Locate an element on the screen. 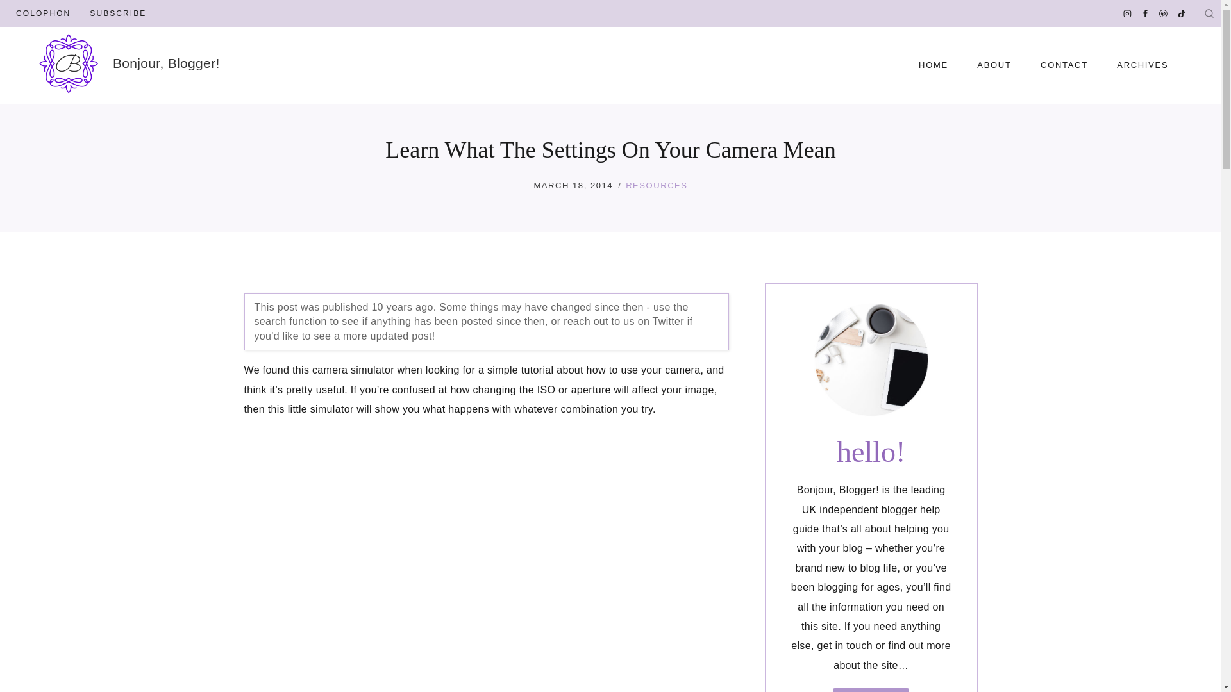 The image size is (1231, 692). CONTACT is located at coordinates (1063, 65).